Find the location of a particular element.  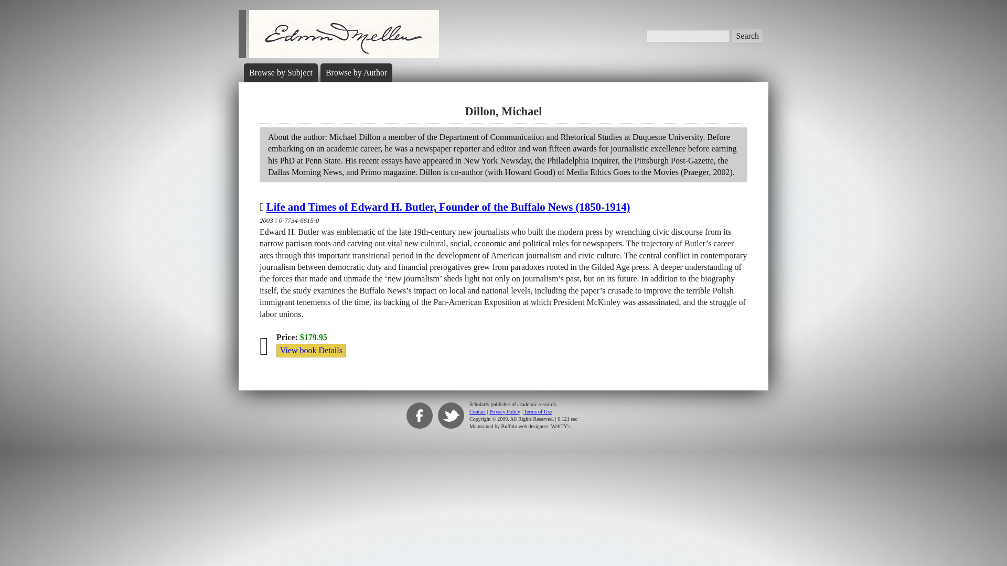

Search is located at coordinates (747, 36).